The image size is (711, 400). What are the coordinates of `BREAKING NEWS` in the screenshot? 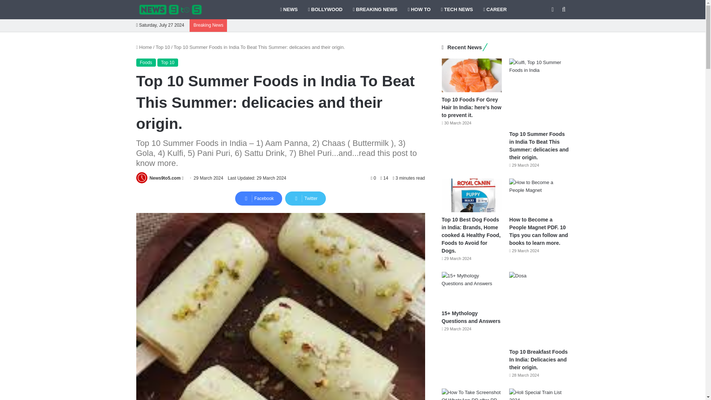 It's located at (375, 10).